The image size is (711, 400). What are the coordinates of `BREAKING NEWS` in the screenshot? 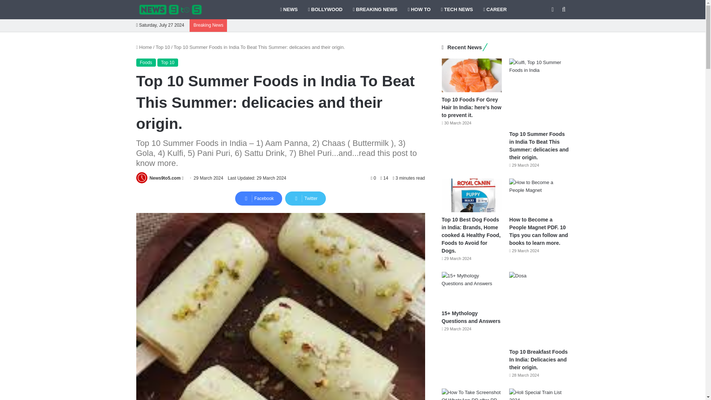 It's located at (375, 10).